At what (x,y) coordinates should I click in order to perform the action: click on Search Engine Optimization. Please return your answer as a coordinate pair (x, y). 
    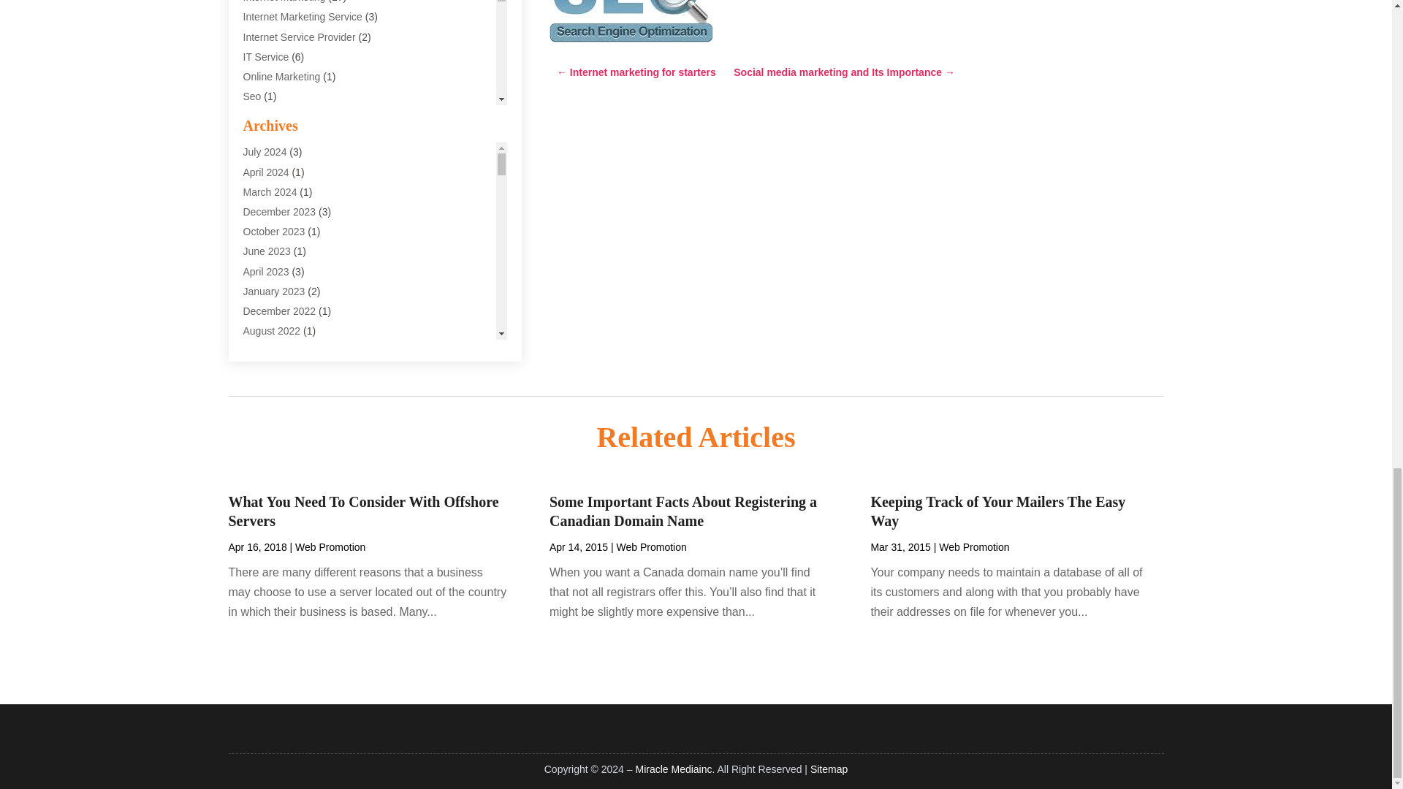
    Looking at the image, I should click on (631, 21).